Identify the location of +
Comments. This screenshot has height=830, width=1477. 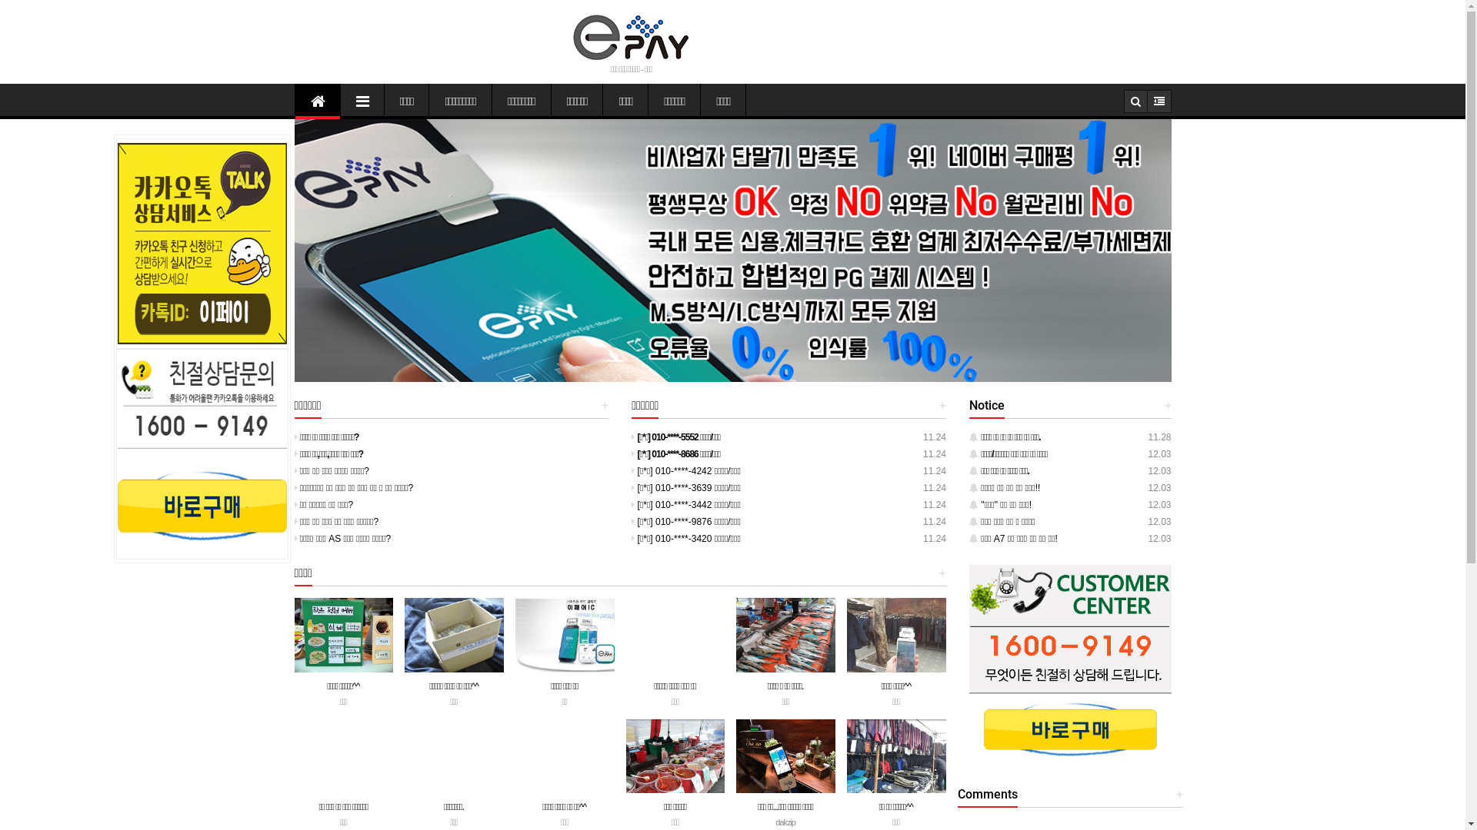
(988, 795).